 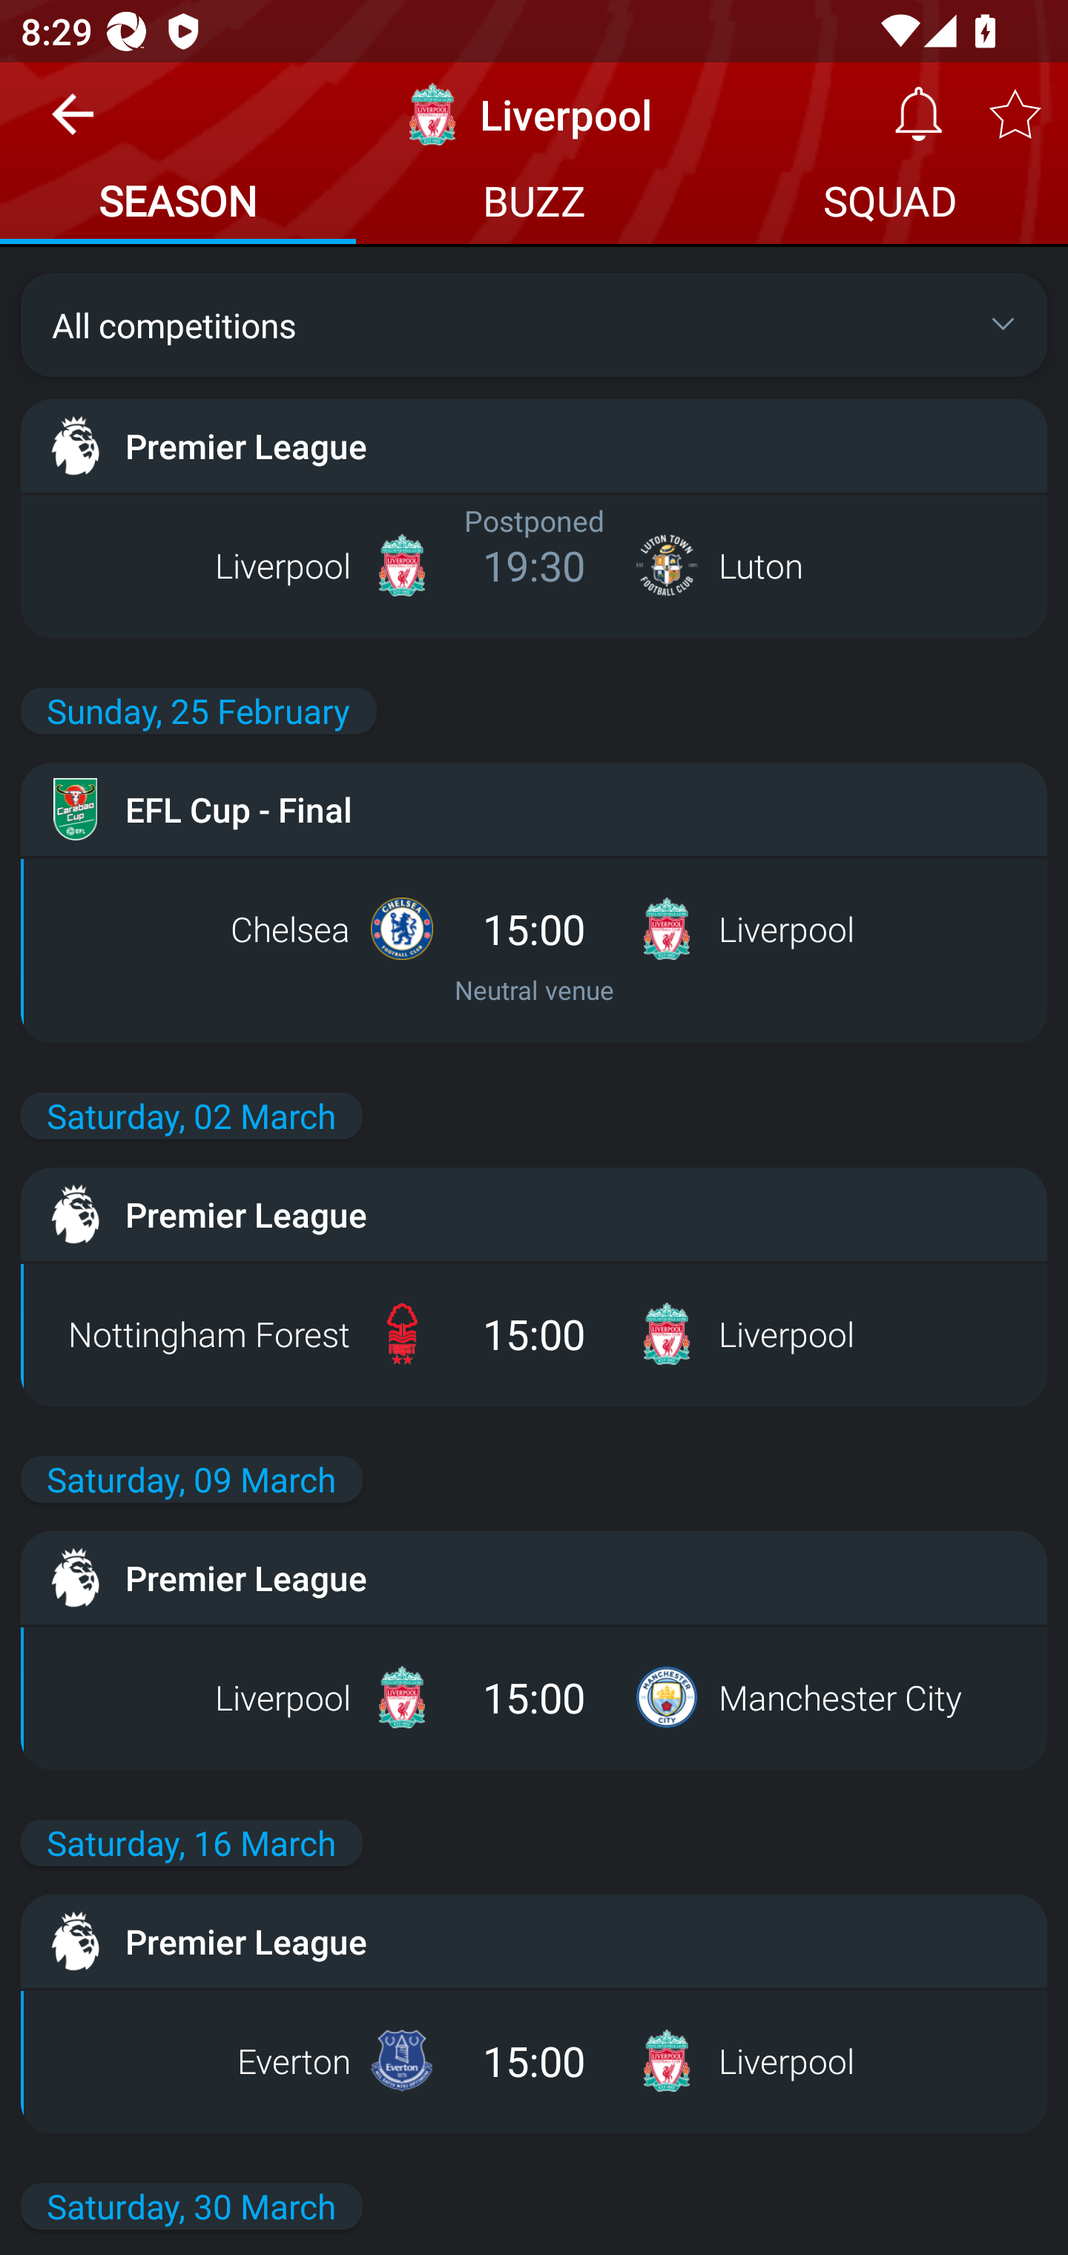 What do you see at coordinates (534, 1577) in the screenshot?
I see `Premier League` at bounding box center [534, 1577].